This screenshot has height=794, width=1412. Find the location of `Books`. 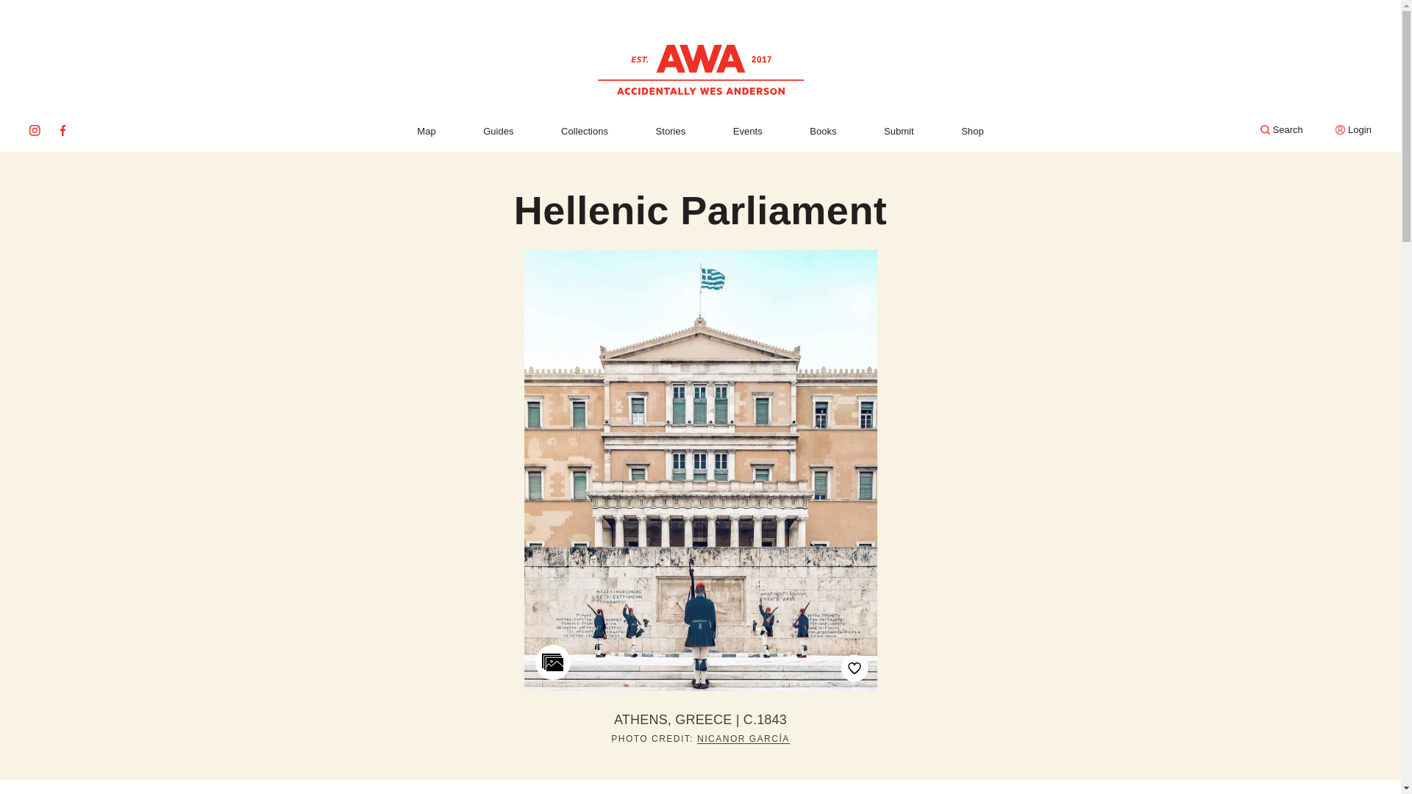

Books is located at coordinates (822, 131).